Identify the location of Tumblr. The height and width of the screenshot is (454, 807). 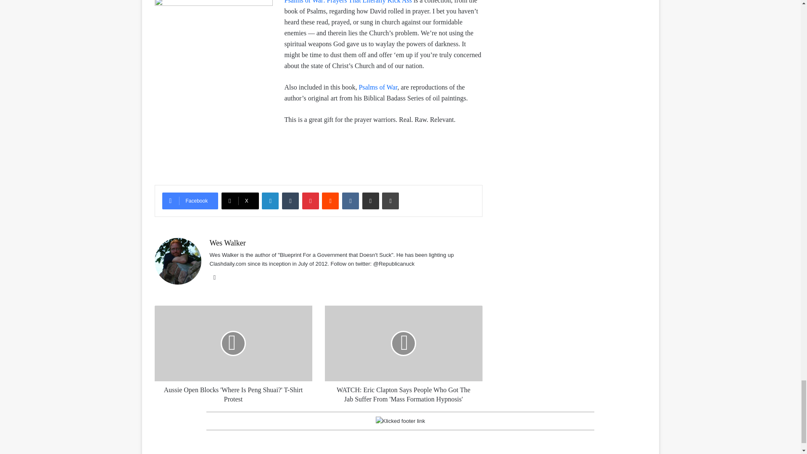
(290, 201).